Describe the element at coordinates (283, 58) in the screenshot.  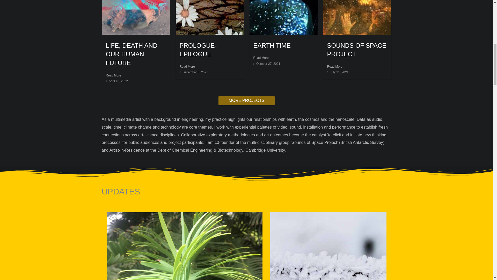
I see `Read More` at that location.